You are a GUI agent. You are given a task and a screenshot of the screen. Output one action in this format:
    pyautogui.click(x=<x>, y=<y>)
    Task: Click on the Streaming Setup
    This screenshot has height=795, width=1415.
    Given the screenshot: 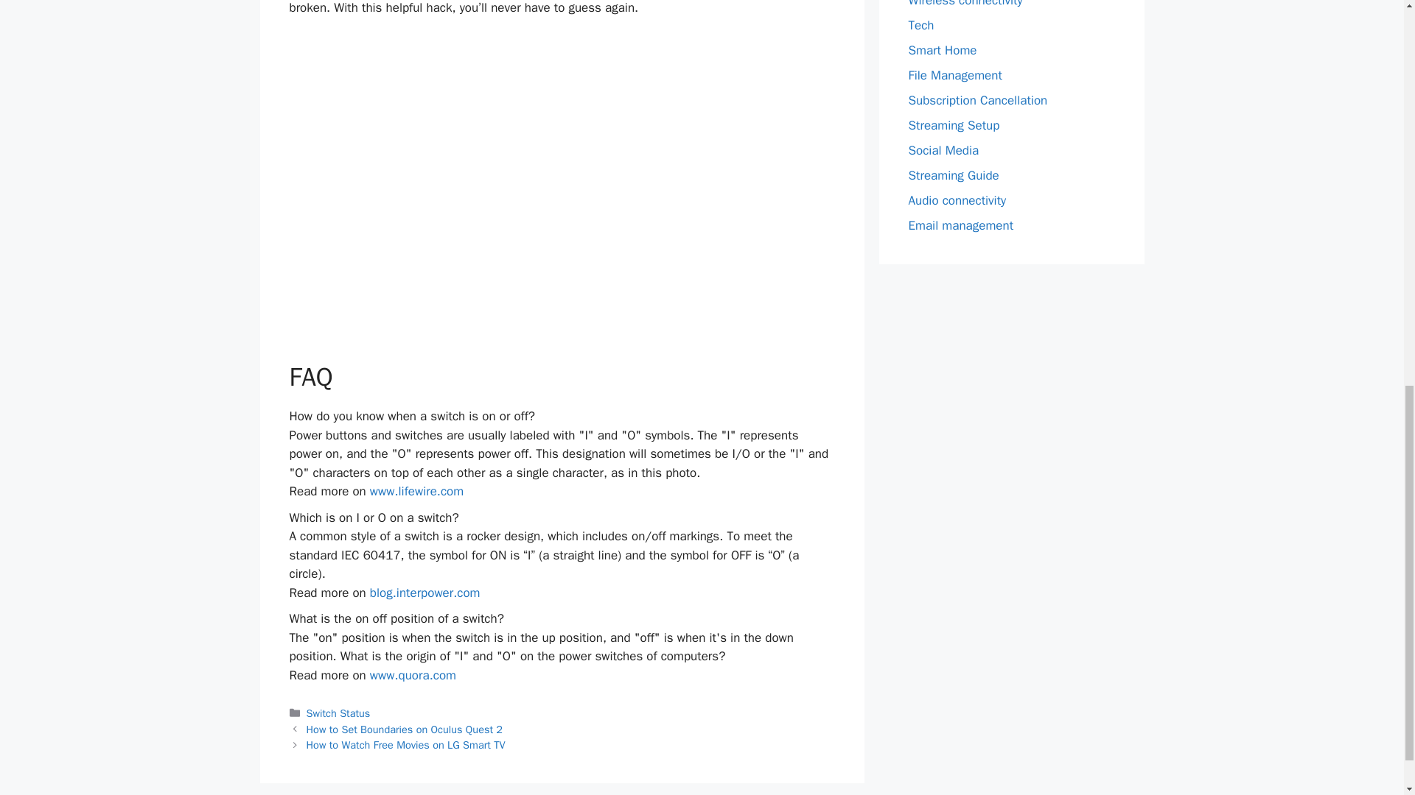 What is the action you would take?
    pyautogui.click(x=954, y=125)
    